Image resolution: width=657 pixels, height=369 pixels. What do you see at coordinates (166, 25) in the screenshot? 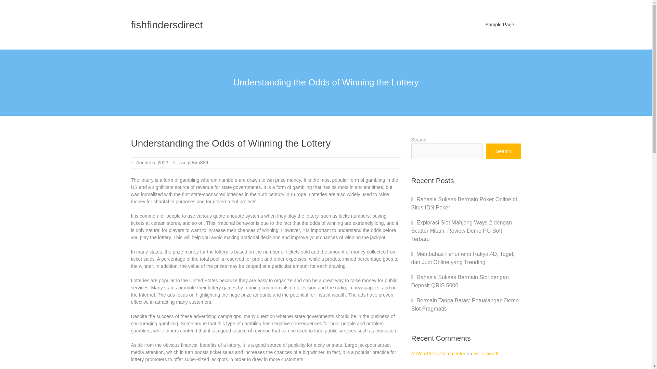
I see `fishfindersdirect` at bounding box center [166, 25].